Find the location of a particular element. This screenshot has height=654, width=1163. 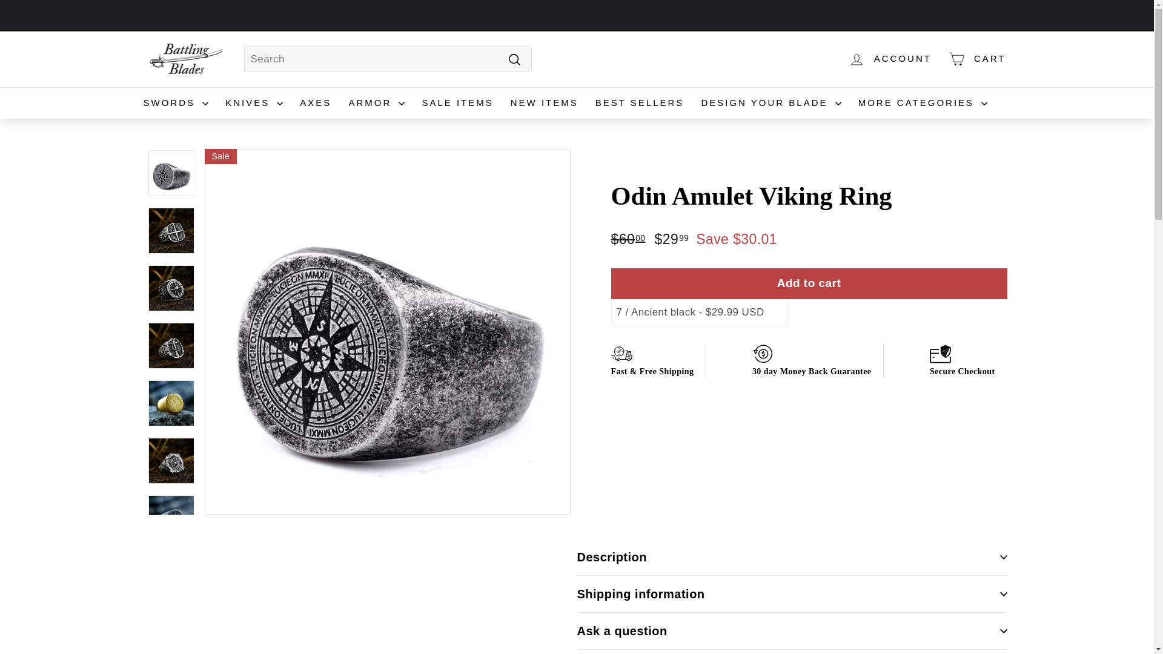

CART is located at coordinates (976, 59).